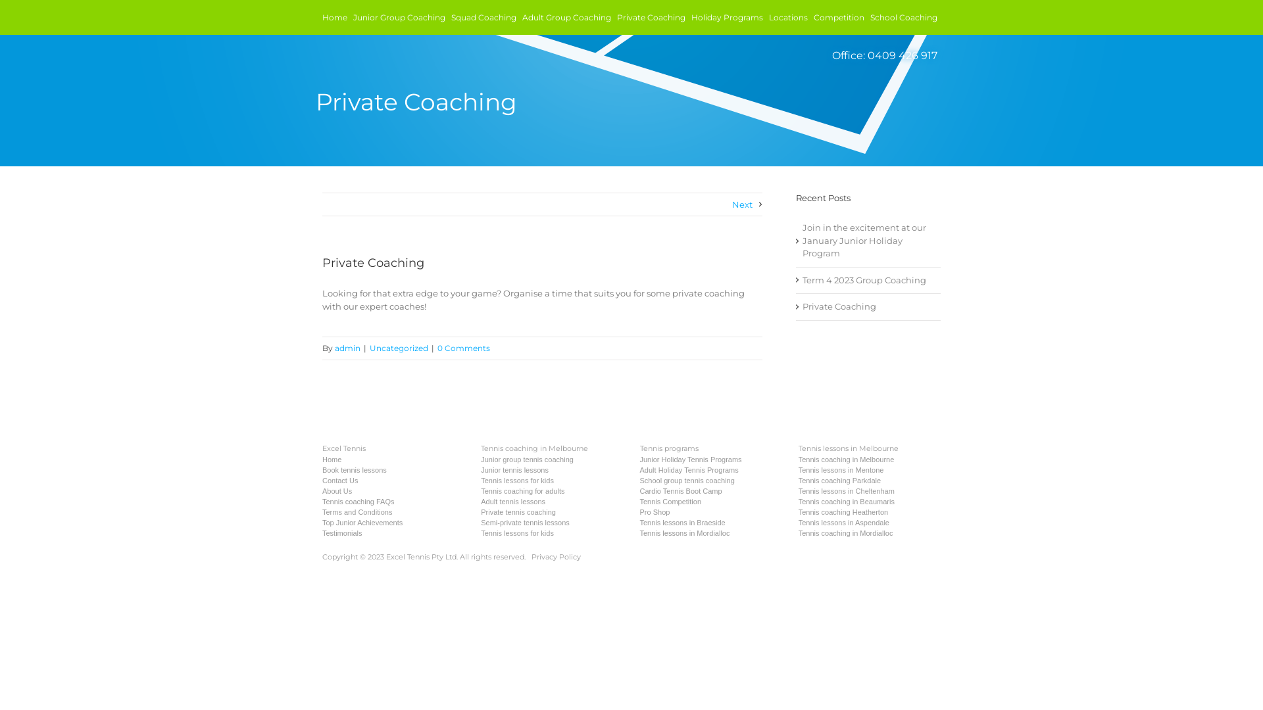 The image size is (1263, 710). I want to click on Cardio Tennis Boot Camp, so click(680, 491).